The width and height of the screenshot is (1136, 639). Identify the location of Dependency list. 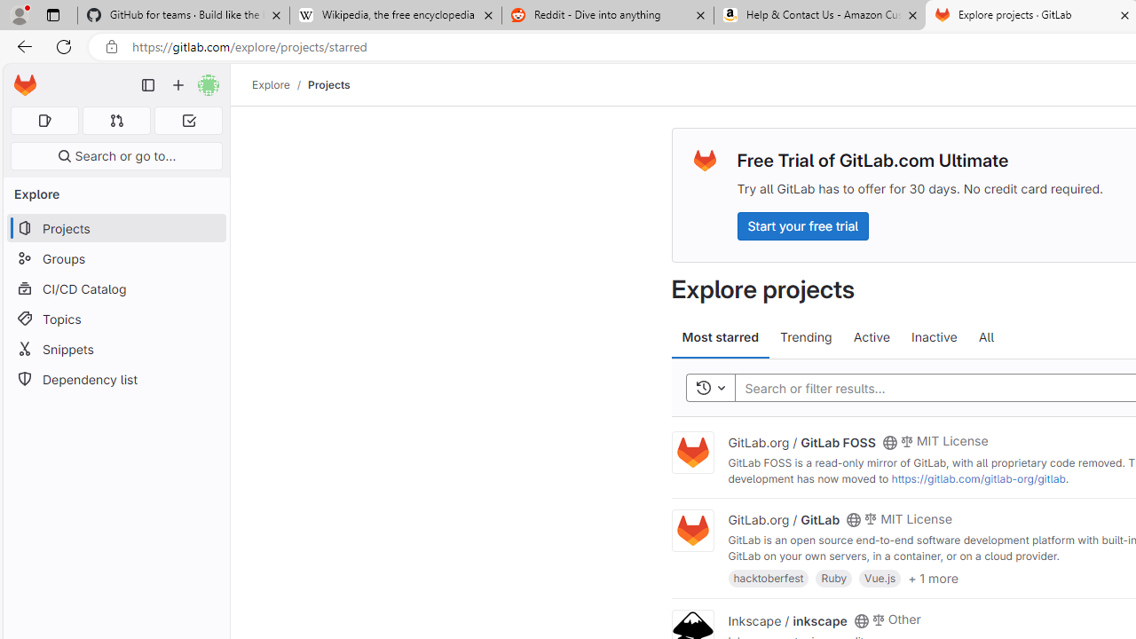
(115, 380).